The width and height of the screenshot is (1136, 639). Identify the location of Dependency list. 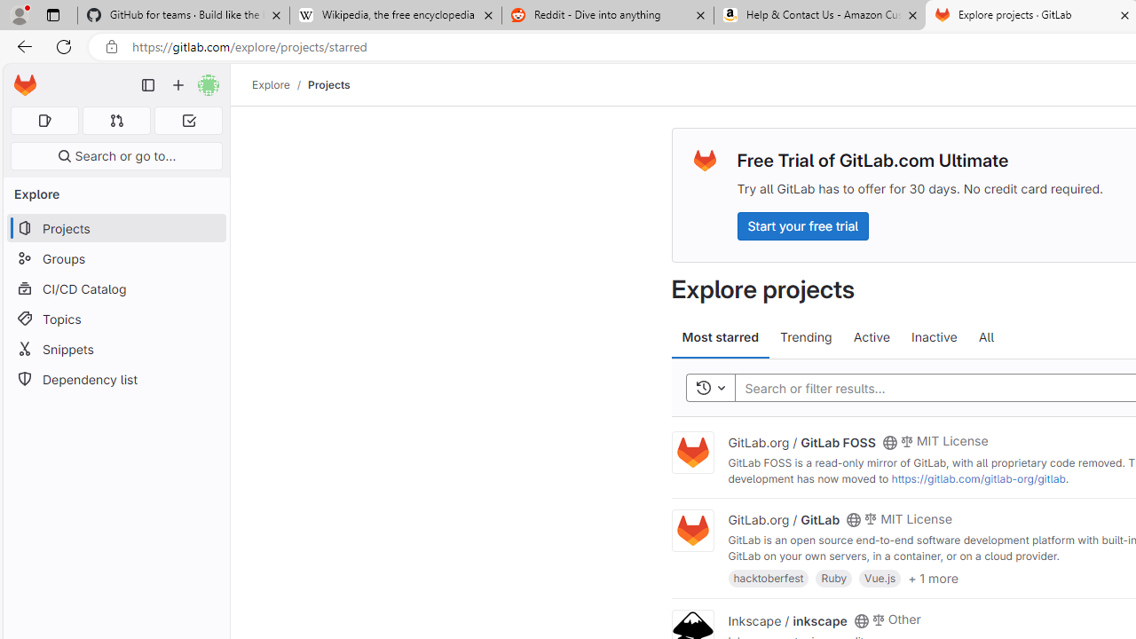
(115, 380).